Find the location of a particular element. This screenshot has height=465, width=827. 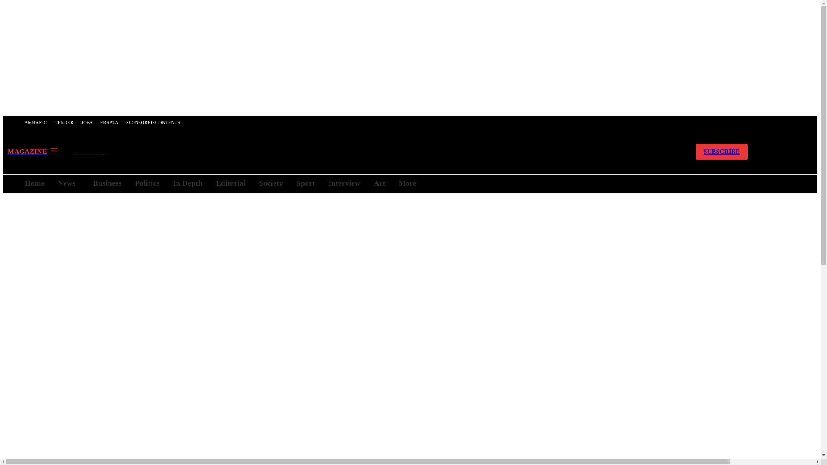

The Reporter Ethiopia, Ethiopian News is located at coordinates (378, 152).